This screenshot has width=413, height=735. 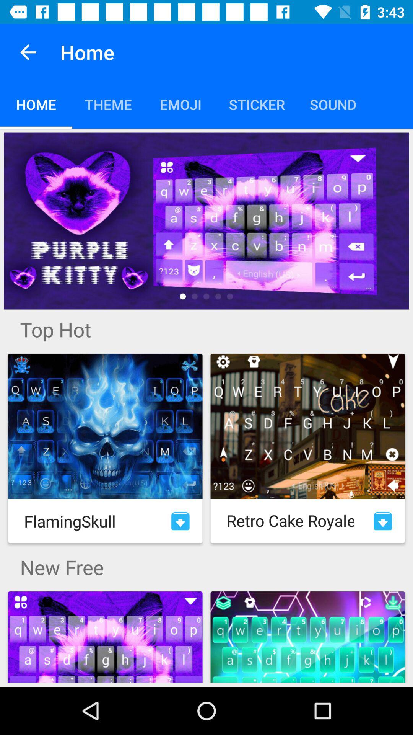 What do you see at coordinates (28, 52) in the screenshot?
I see `press icon to the left of home app` at bounding box center [28, 52].